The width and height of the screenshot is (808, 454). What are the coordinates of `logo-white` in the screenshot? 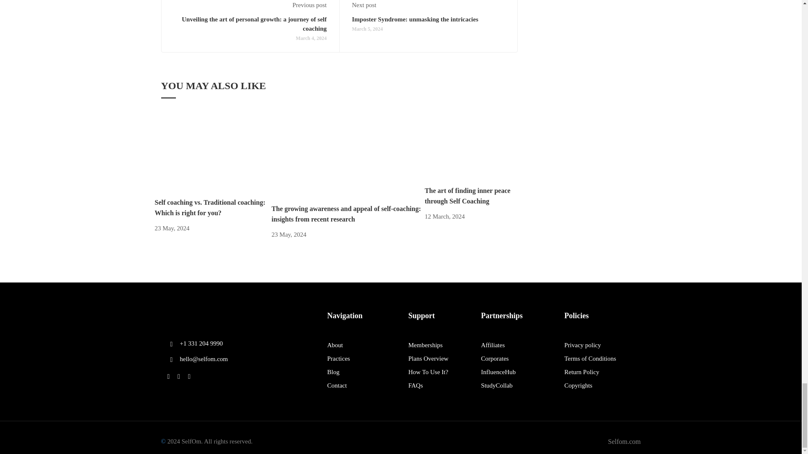 It's located at (199, 316).